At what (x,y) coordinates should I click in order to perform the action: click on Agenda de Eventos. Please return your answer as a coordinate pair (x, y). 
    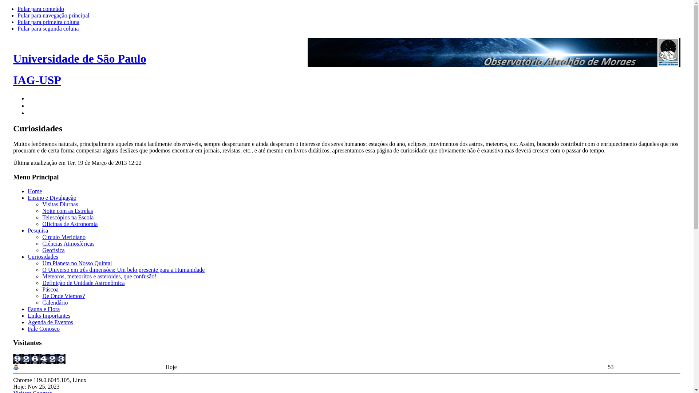
    Looking at the image, I should click on (50, 322).